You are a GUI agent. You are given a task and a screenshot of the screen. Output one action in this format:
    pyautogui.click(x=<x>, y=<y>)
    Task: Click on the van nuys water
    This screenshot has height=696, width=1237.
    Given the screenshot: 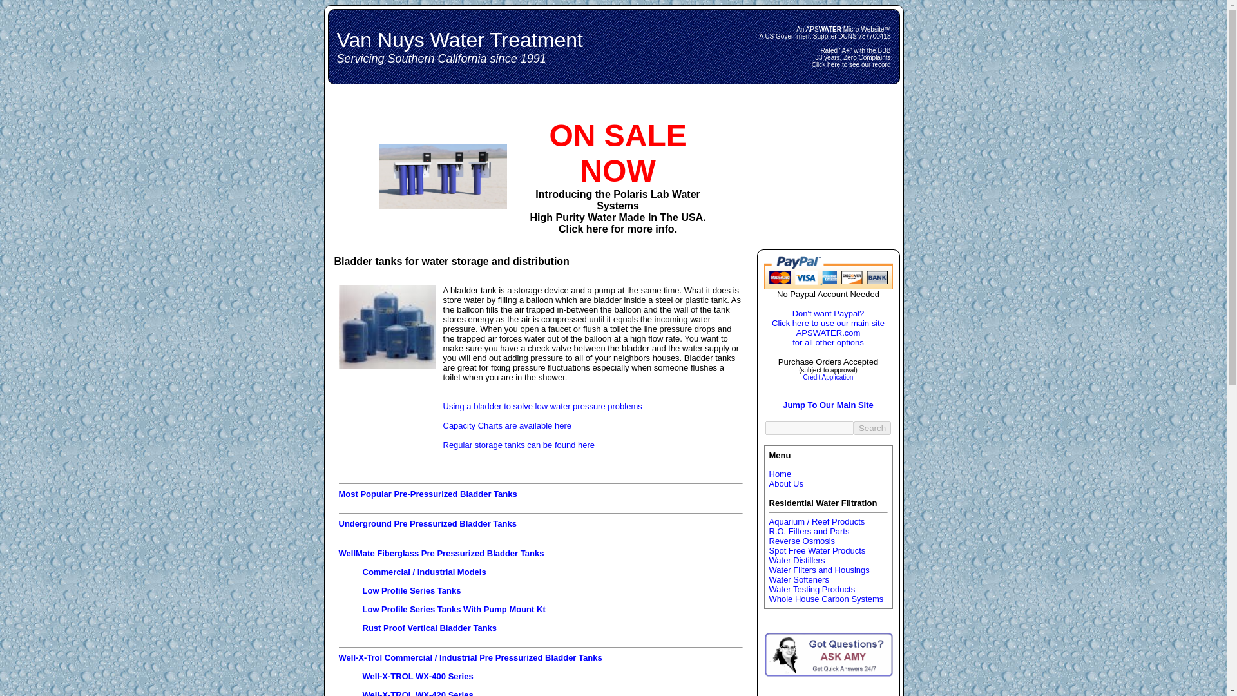 What is the action you would take?
    pyautogui.click(x=829, y=273)
    